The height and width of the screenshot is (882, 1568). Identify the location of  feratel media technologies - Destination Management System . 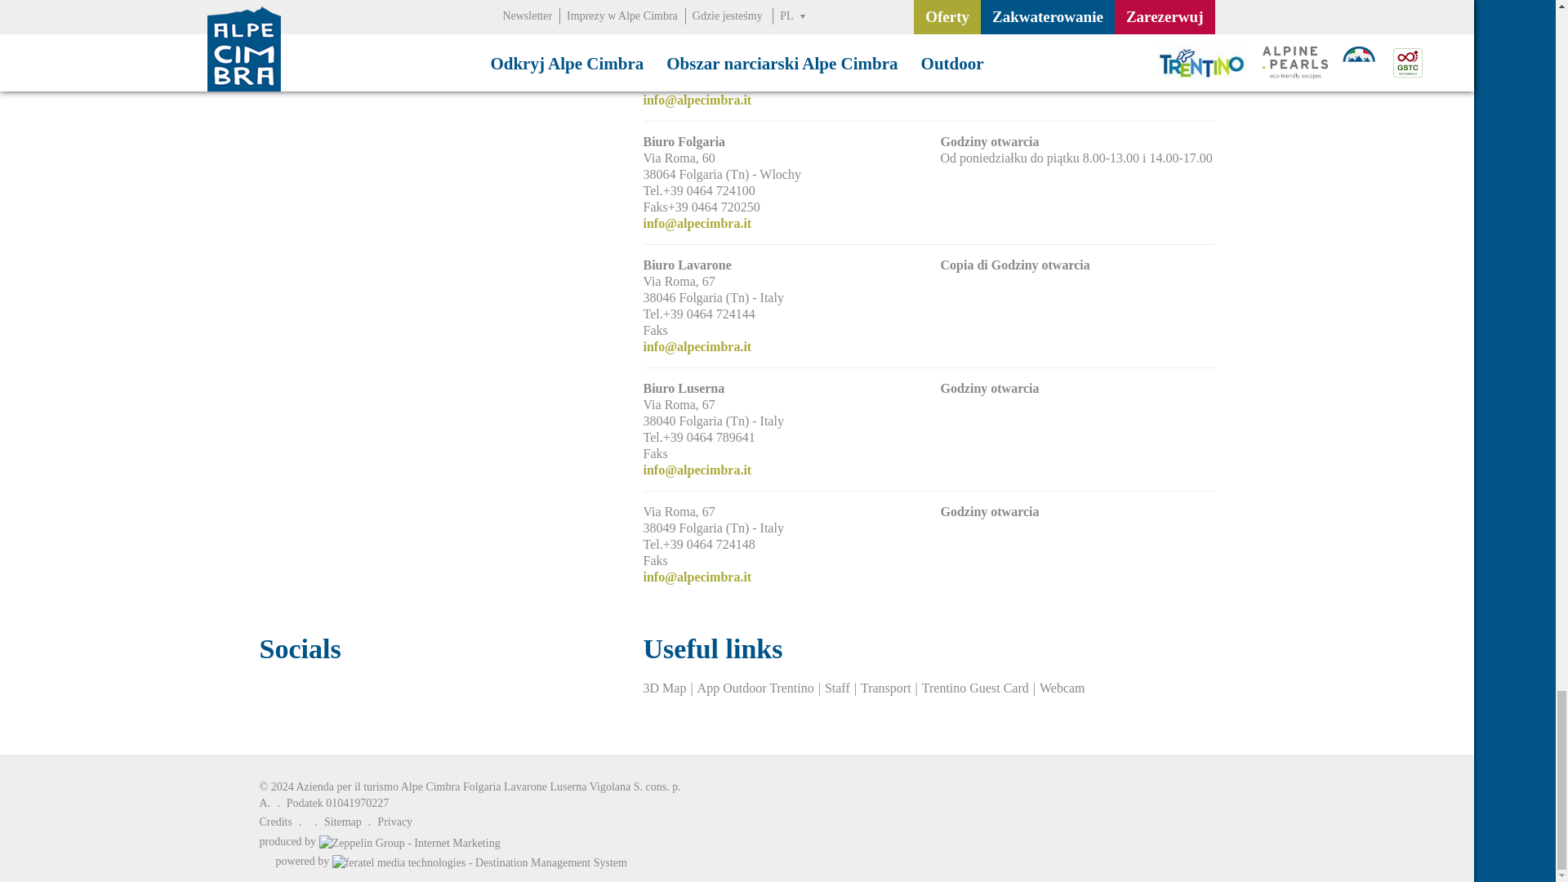
(451, 861).